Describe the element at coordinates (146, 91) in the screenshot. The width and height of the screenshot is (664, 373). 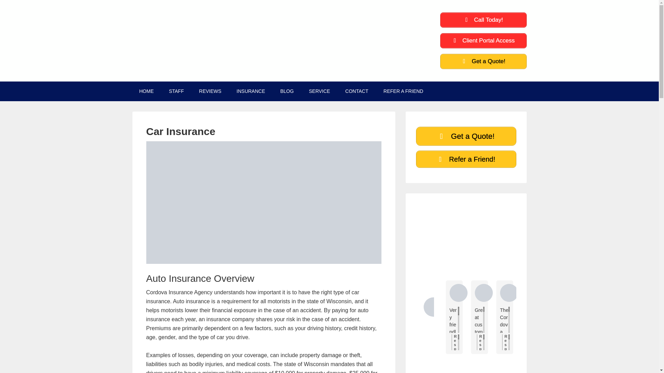
I see `HOME` at that location.